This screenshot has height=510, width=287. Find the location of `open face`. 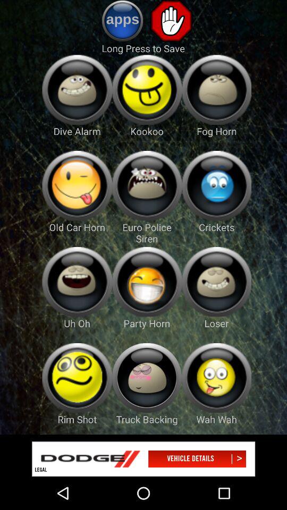

open face is located at coordinates (77, 282).